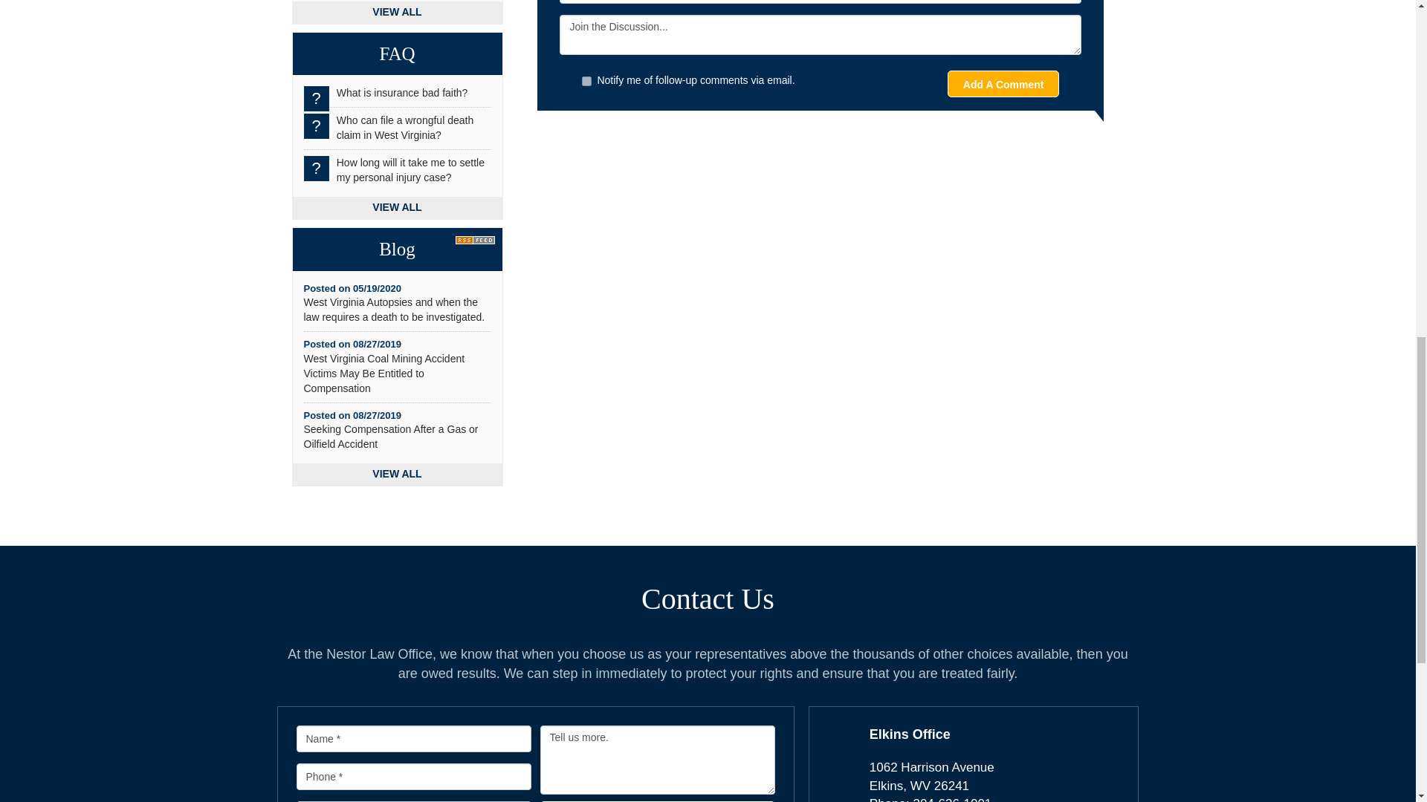 The height and width of the screenshot is (802, 1427). Describe the element at coordinates (405, 128) in the screenshot. I see `Blog` at that location.